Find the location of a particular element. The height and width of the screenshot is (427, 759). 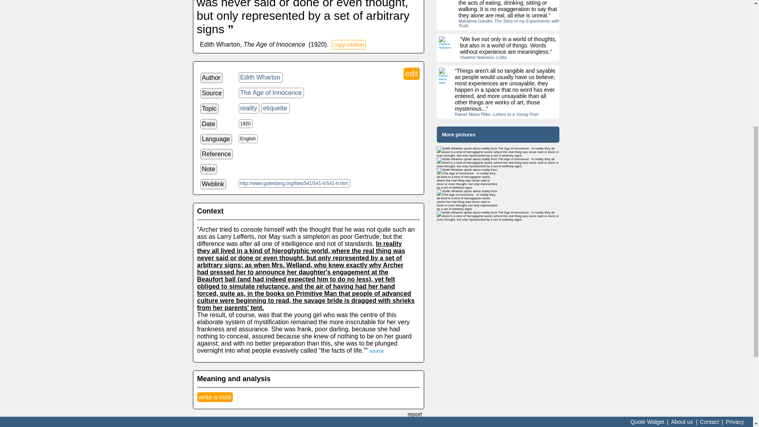

Contact is located at coordinates (709, 198).